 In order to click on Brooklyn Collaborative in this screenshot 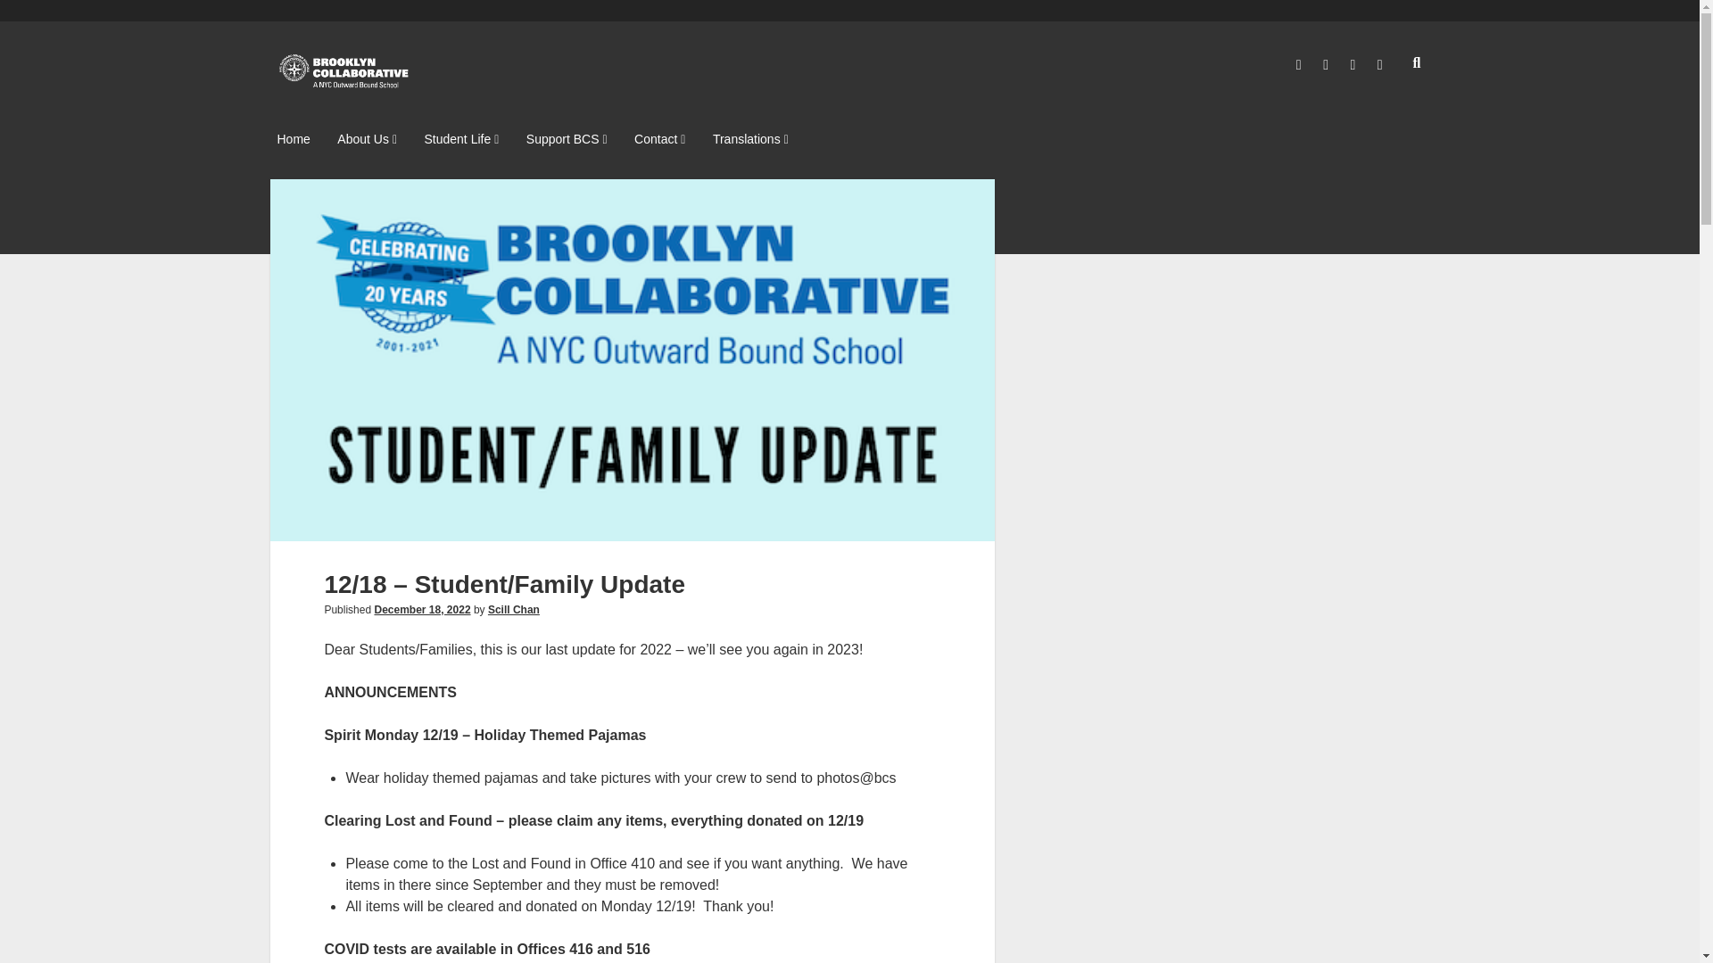, I will do `click(344, 83)`.